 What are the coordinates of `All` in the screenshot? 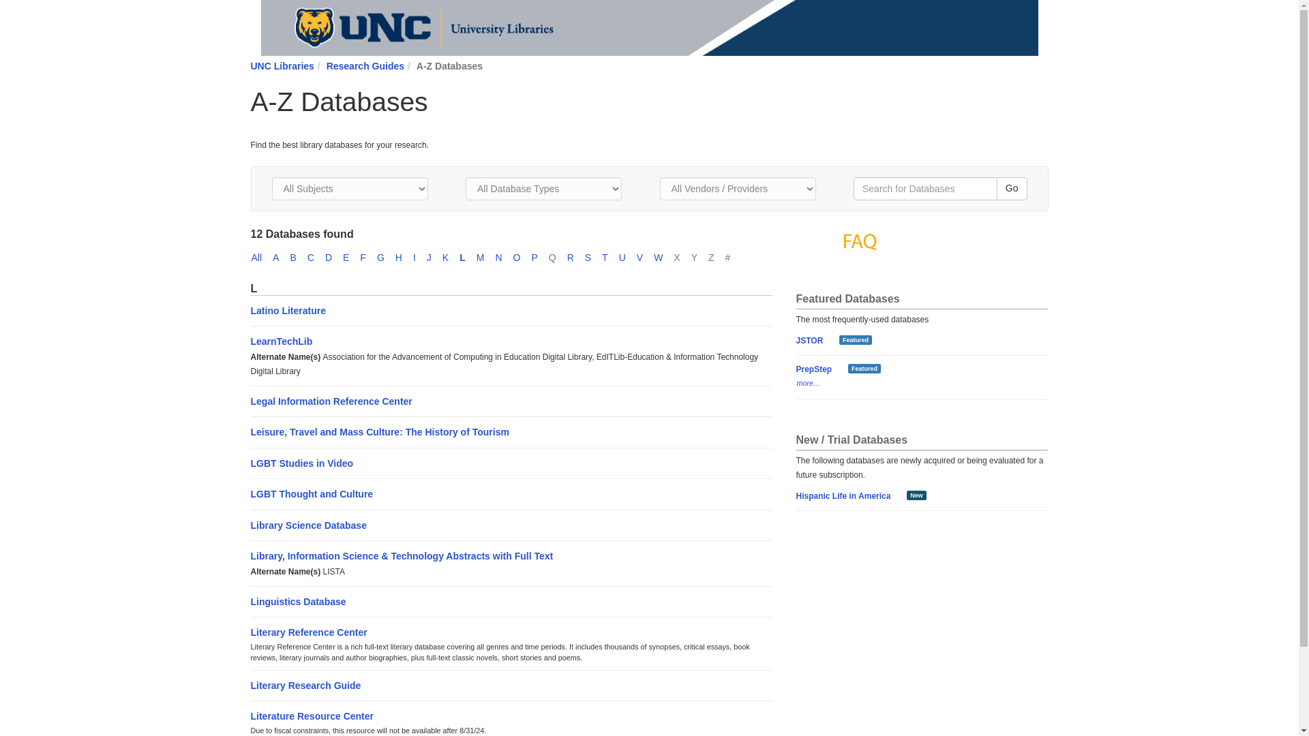 It's located at (262, 258).